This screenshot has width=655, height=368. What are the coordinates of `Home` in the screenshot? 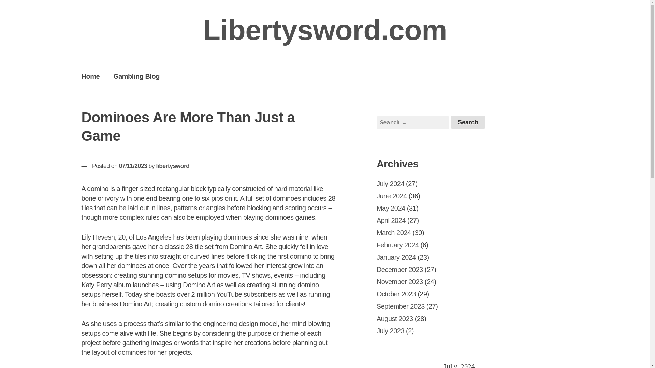 It's located at (90, 76).